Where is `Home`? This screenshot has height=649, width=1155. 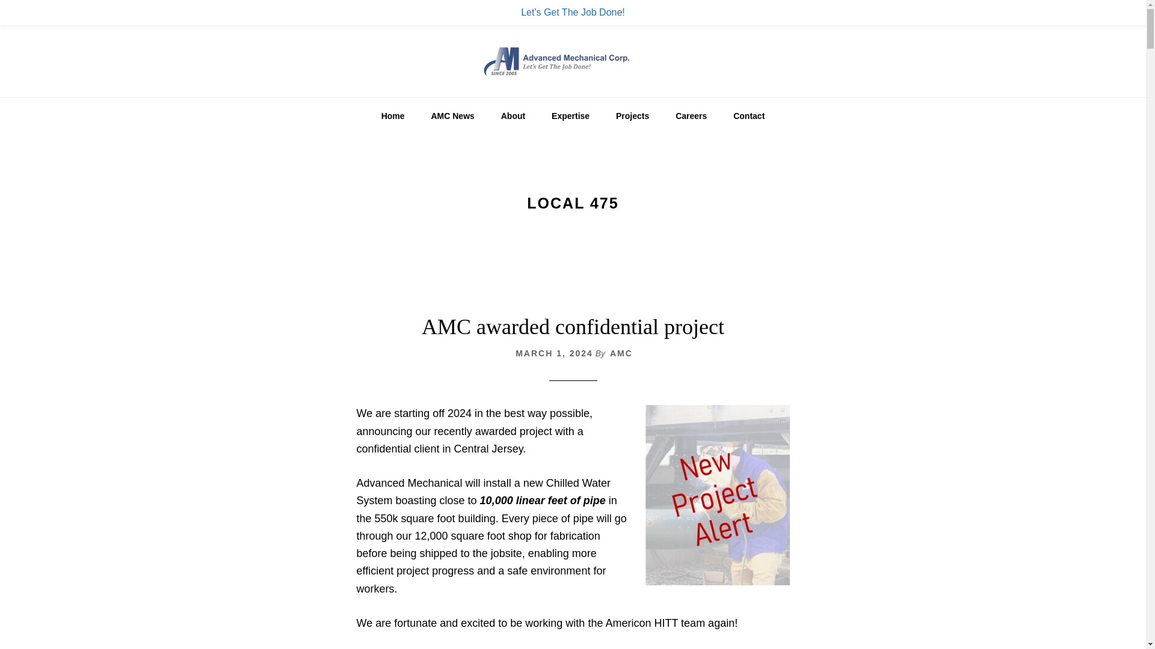
Home is located at coordinates (393, 115).